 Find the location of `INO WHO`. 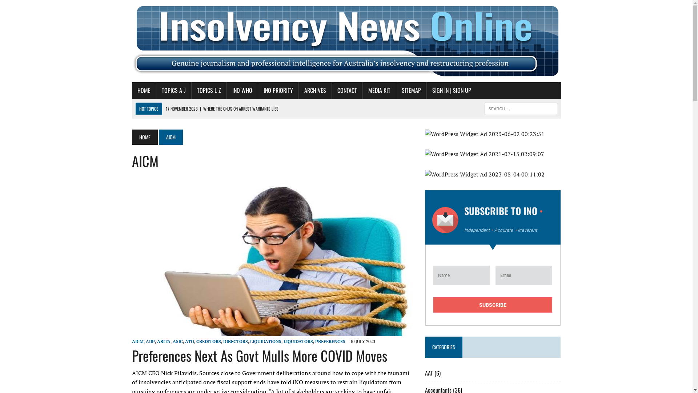

INO WHO is located at coordinates (242, 91).